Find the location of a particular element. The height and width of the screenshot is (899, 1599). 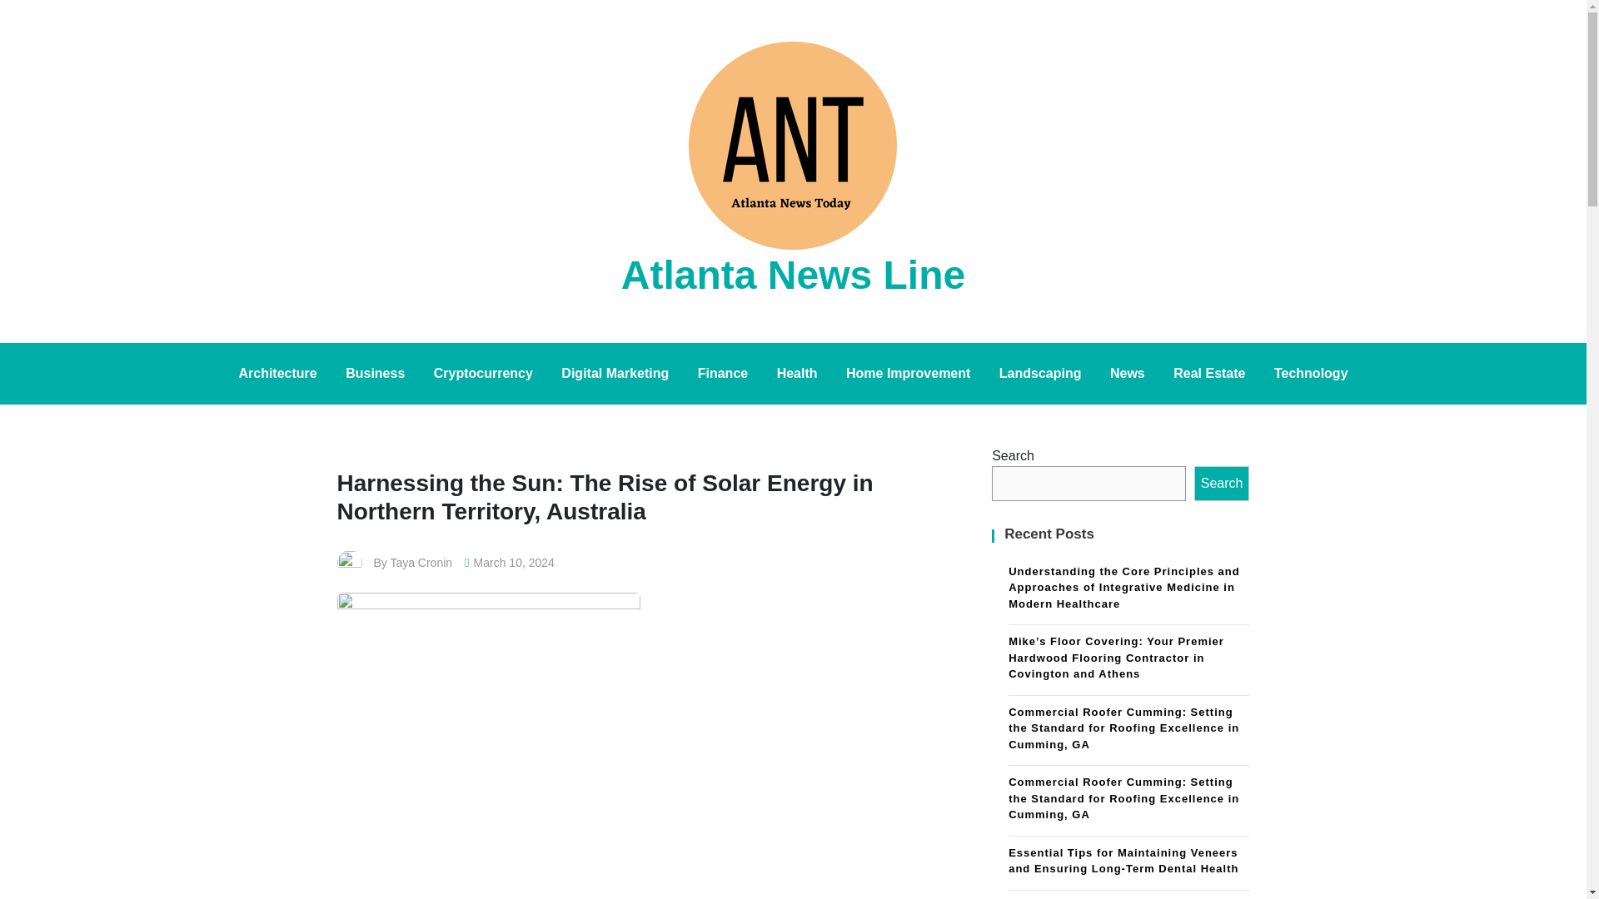

Business is located at coordinates (375, 374).